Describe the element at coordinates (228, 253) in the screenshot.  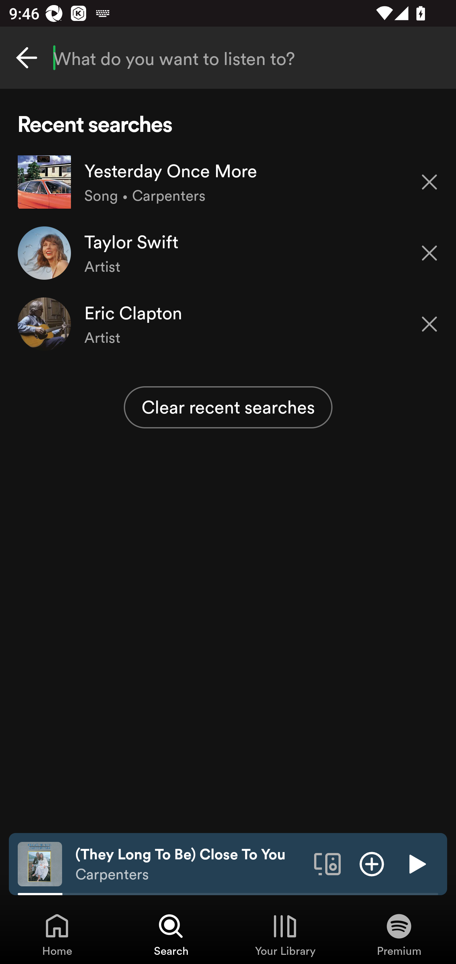
I see `Taylor Swift Artist Remove` at that location.